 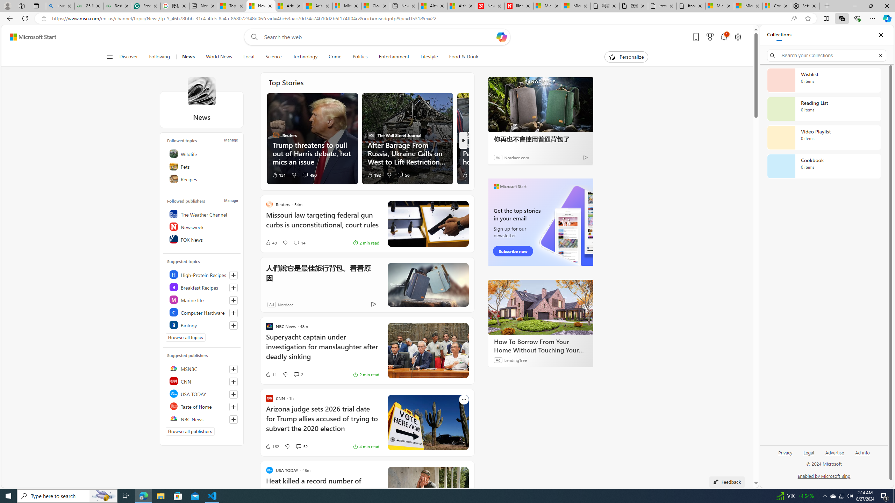 I want to click on The Weather Channel, so click(x=202, y=214).